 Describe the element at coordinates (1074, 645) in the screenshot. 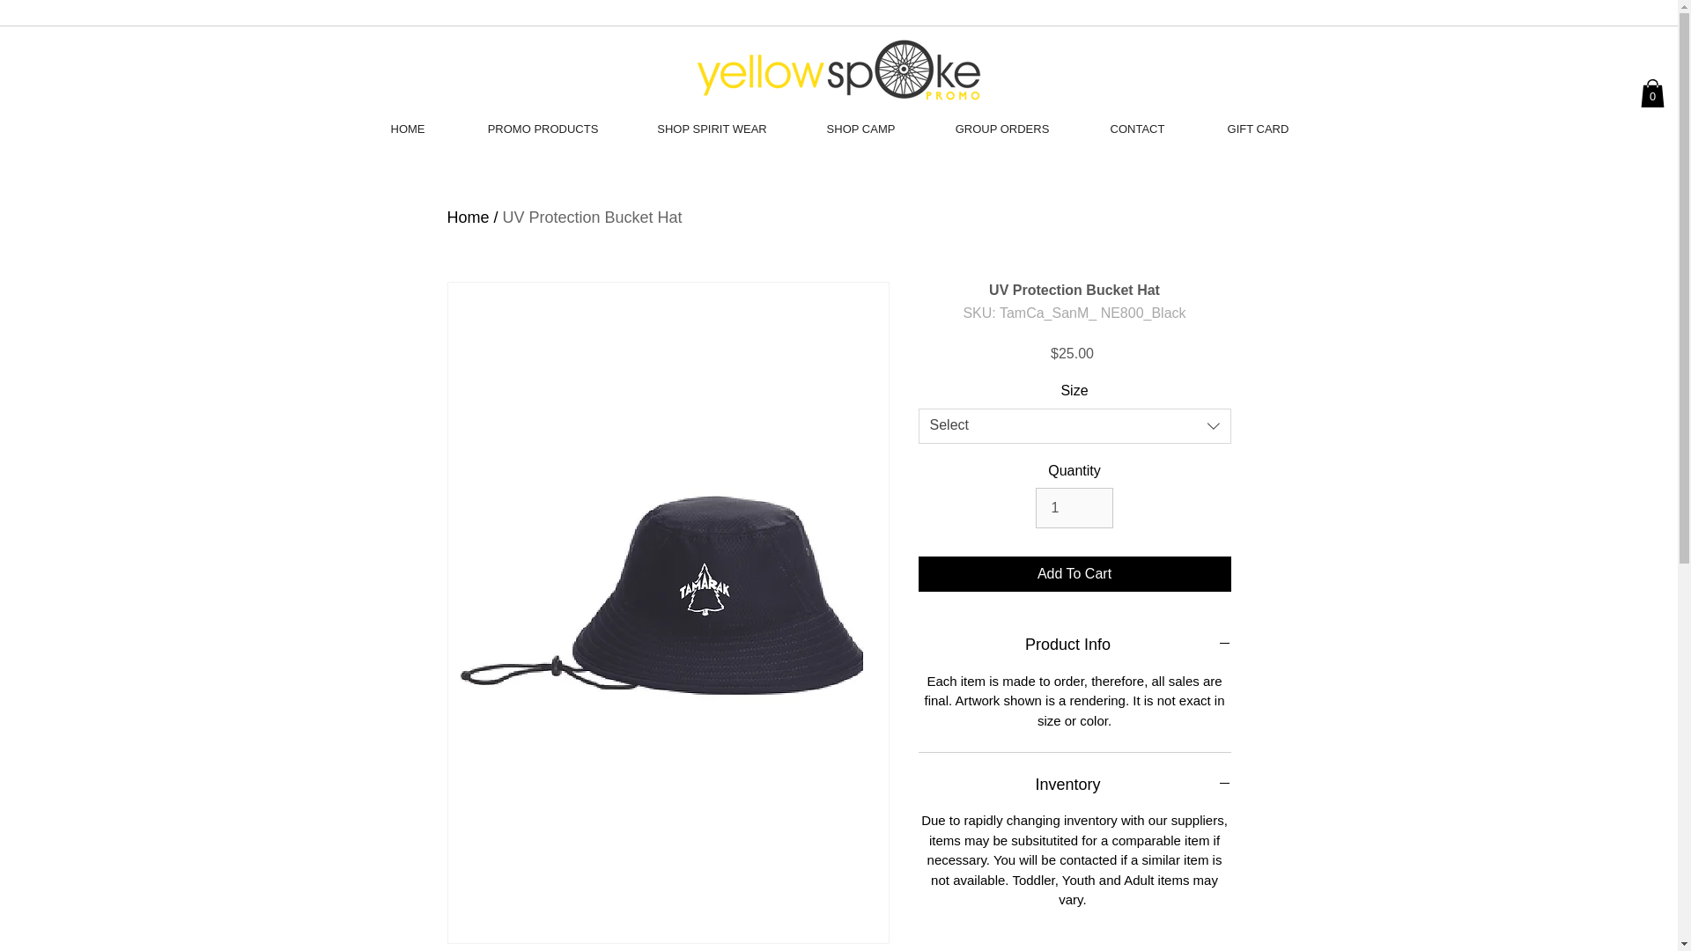

I see `Product Info` at that location.